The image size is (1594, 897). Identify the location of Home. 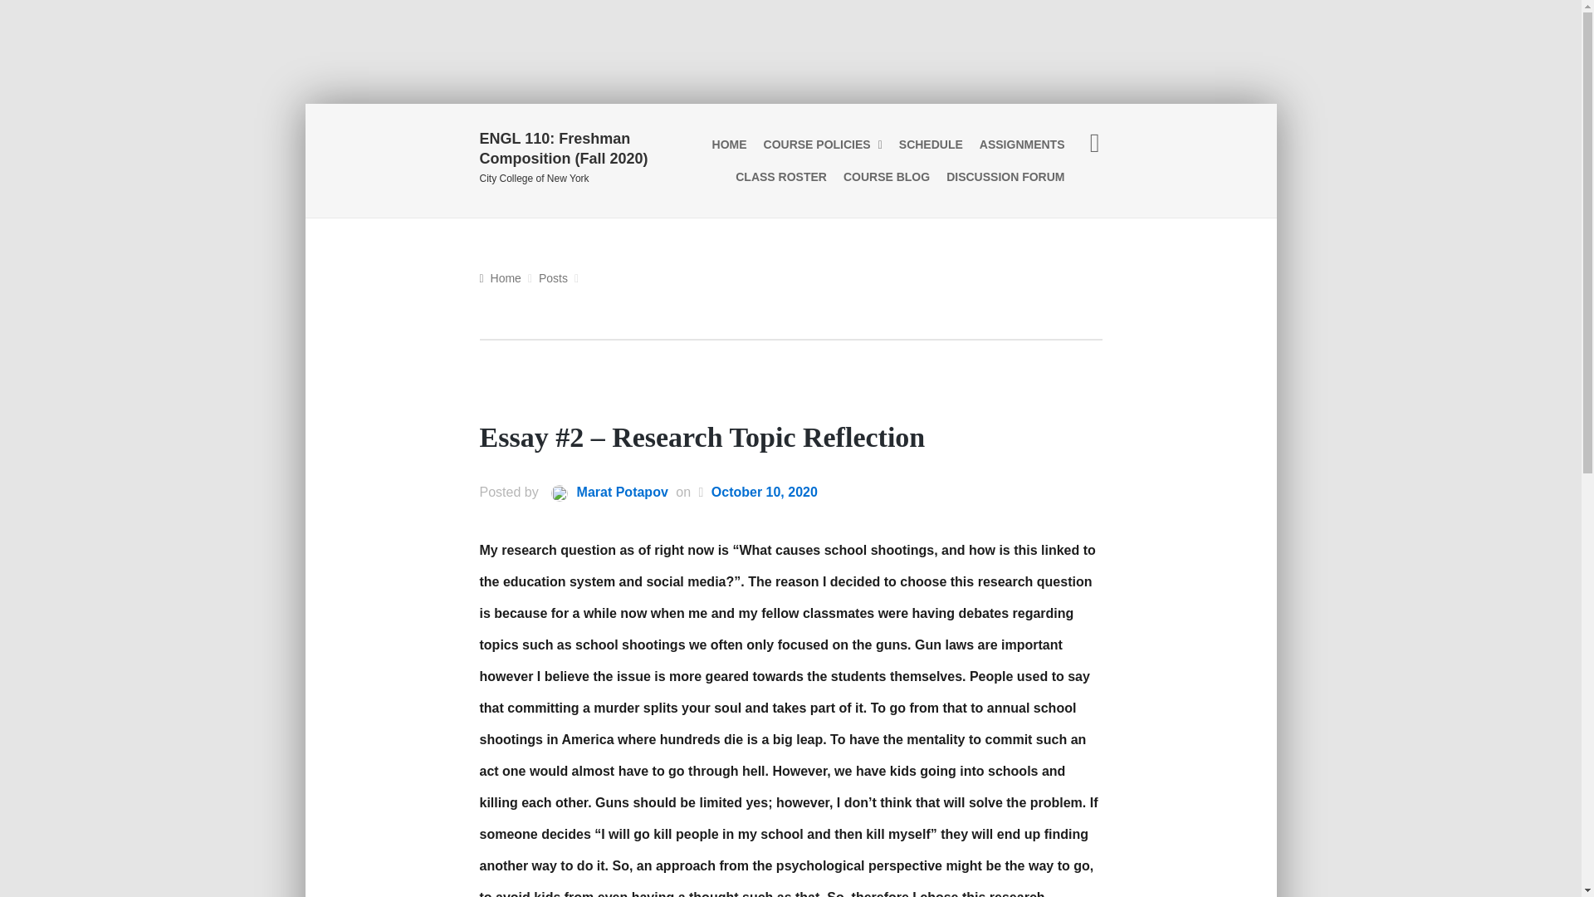
(500, 278).